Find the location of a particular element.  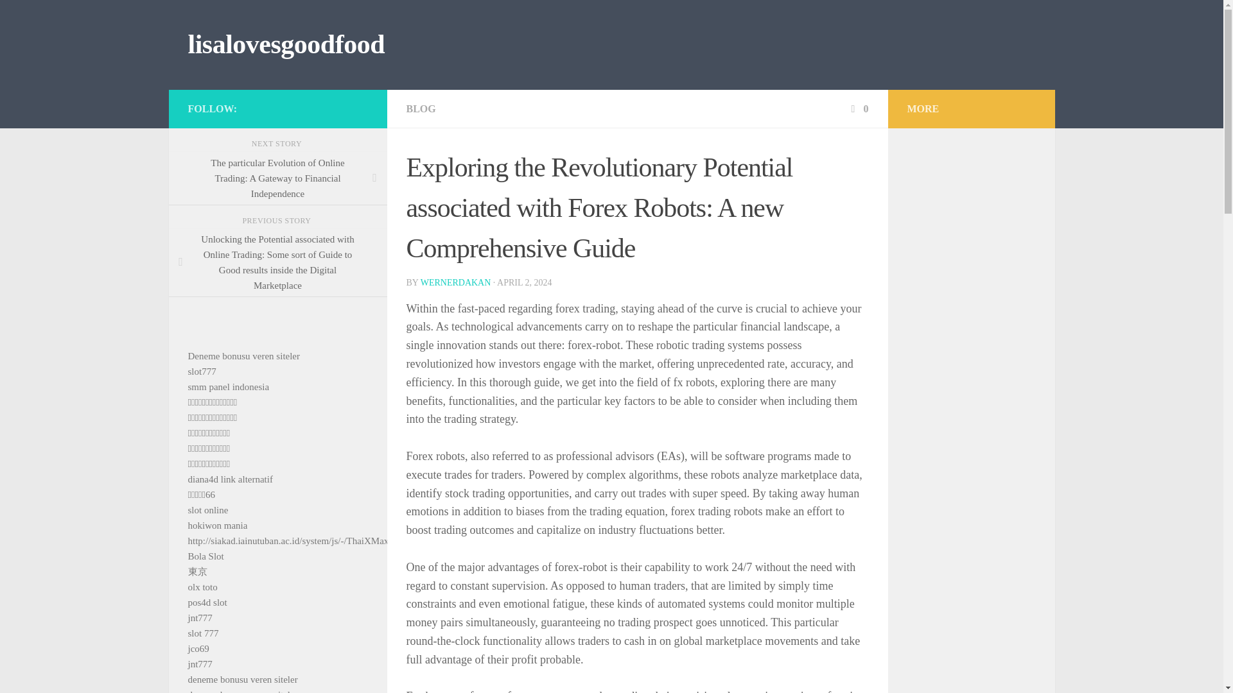

0 is located at coordinates (858, 108).